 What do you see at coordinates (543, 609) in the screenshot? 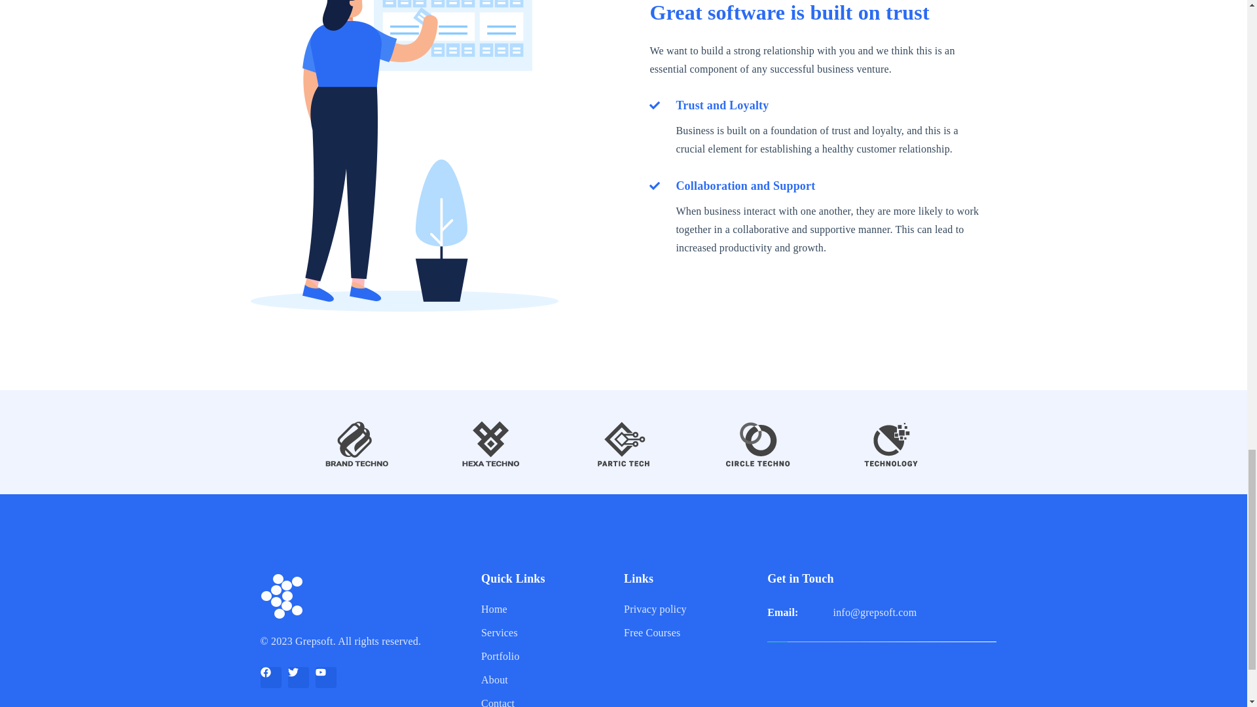
I see `Home` at bounding box center [543, 609].